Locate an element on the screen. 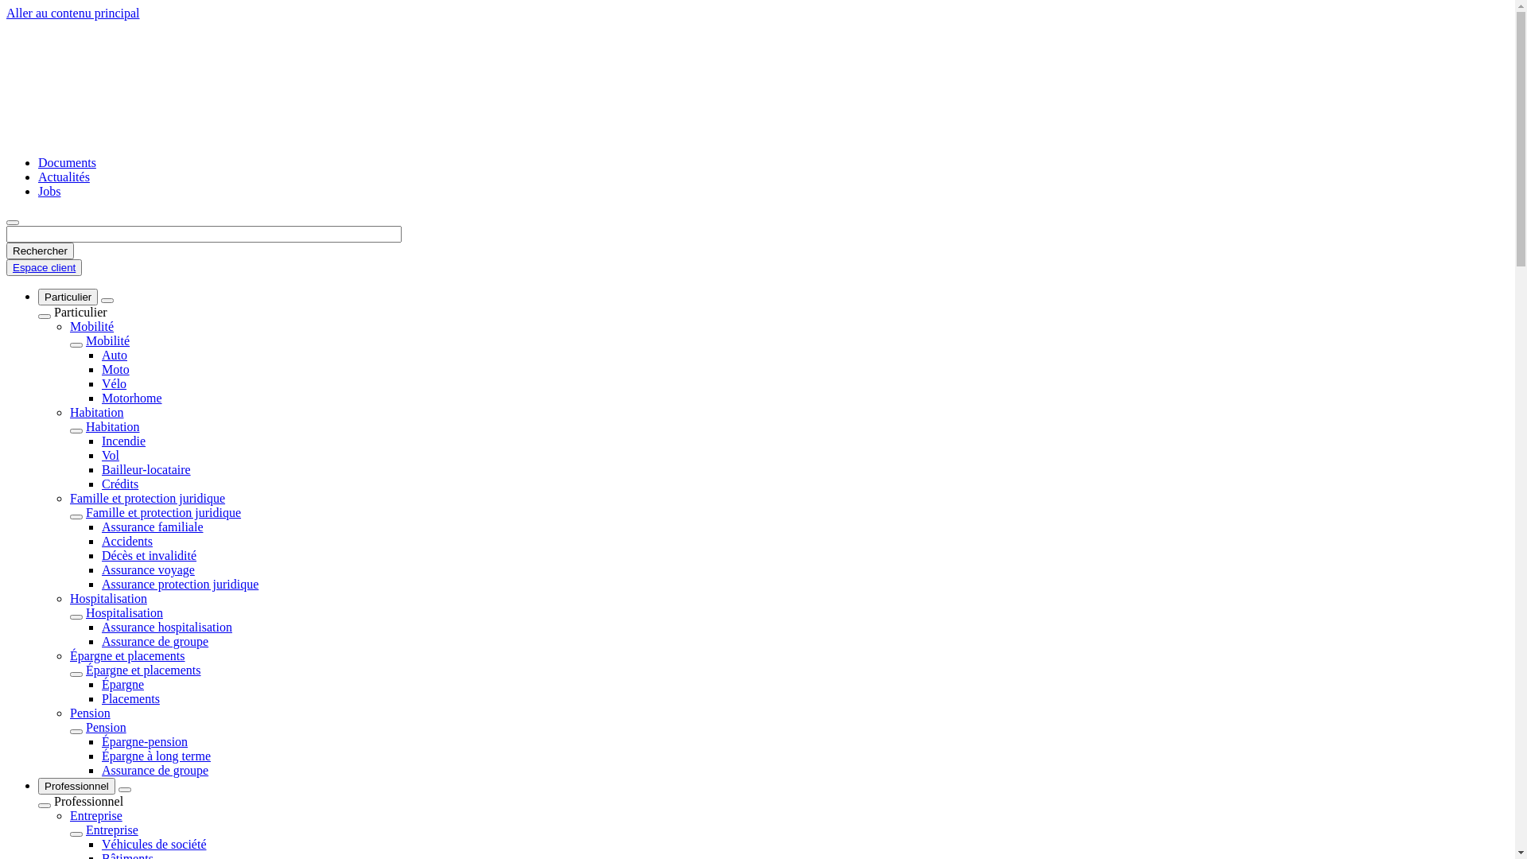 The width and height of the screenshot is (1527, 859). Assurance voyage is located at coordinates (148, 569).